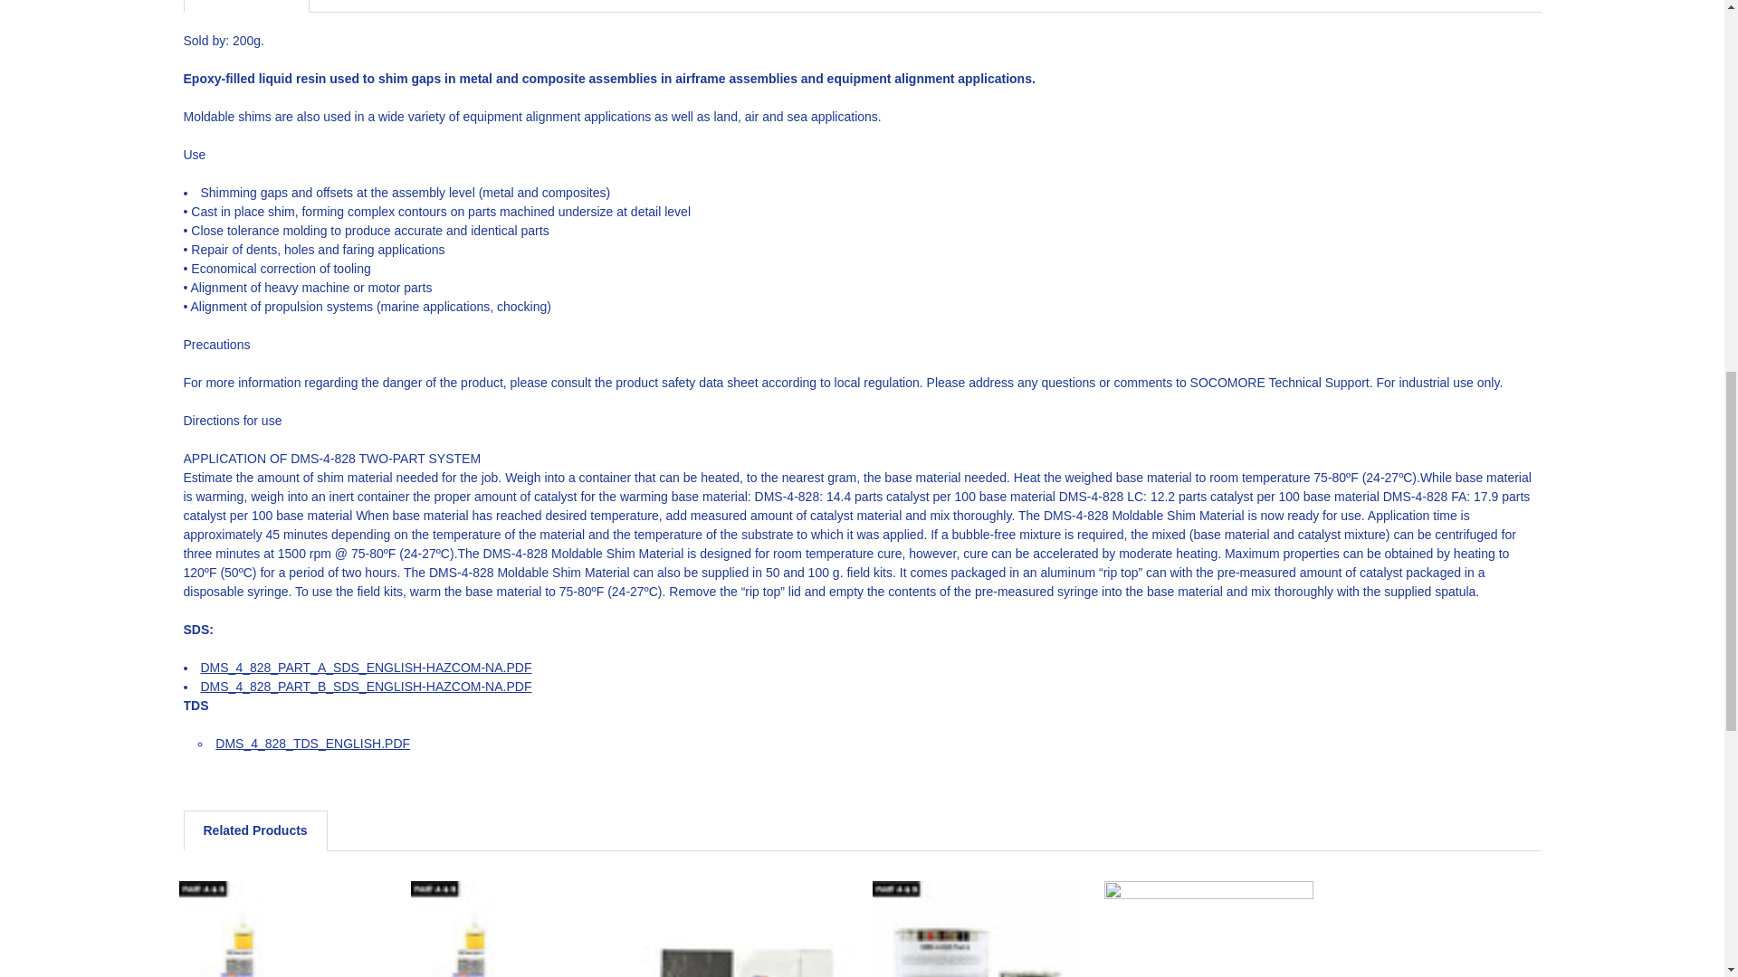 This screenshot has height=977, width=1738. What do you see at coordinates (746, 929) in the screenshot?
I see `SHIMS DMS-4-828 FROZEN SHEET 0.040` at bounding box center [746, 929].